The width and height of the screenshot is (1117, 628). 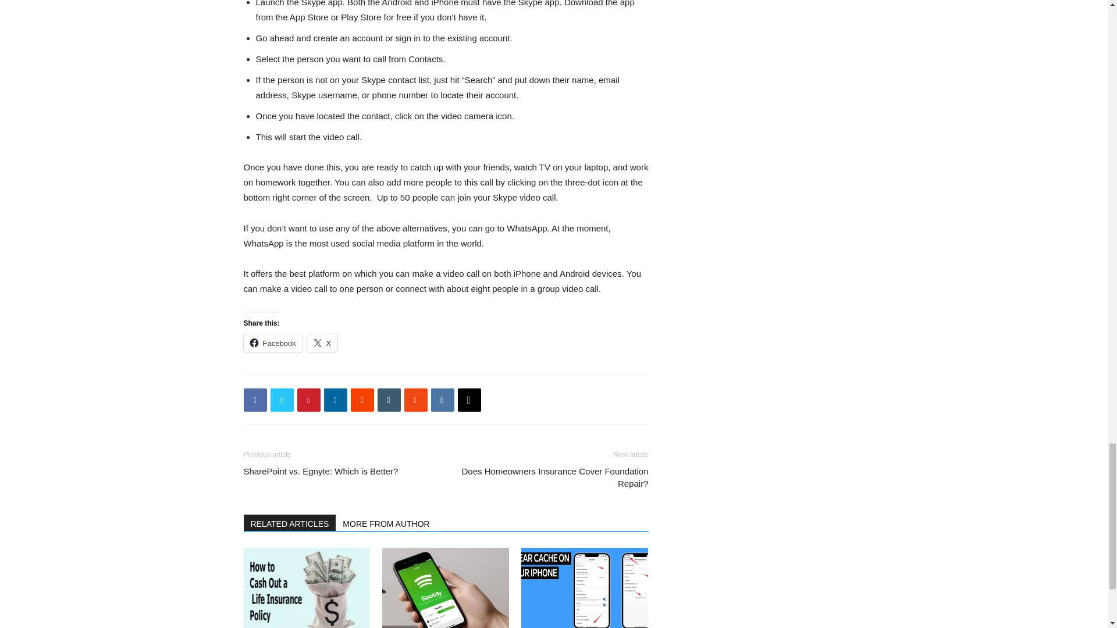 I want to click on Tumblr, so click(x=389, y=400).